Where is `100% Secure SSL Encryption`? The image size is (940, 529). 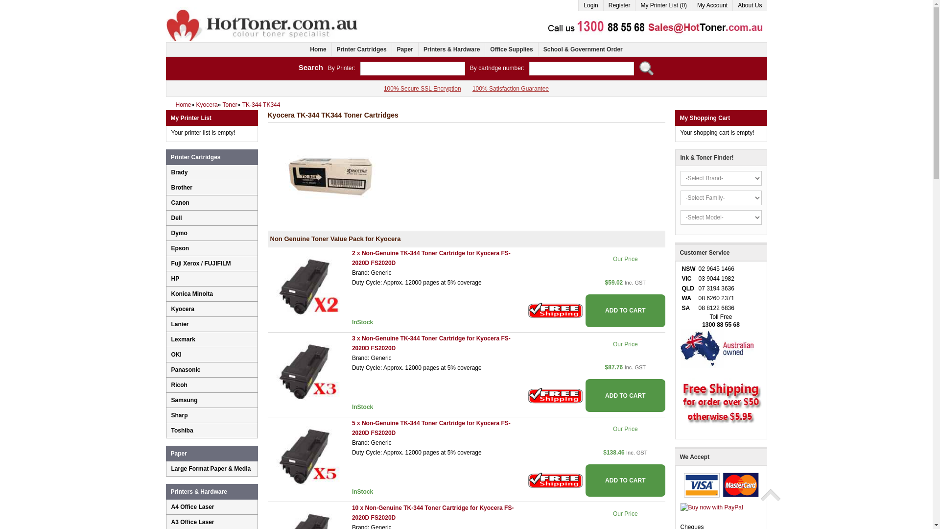 100% Secure SSL Encryption is located at coordinates (423, 89).